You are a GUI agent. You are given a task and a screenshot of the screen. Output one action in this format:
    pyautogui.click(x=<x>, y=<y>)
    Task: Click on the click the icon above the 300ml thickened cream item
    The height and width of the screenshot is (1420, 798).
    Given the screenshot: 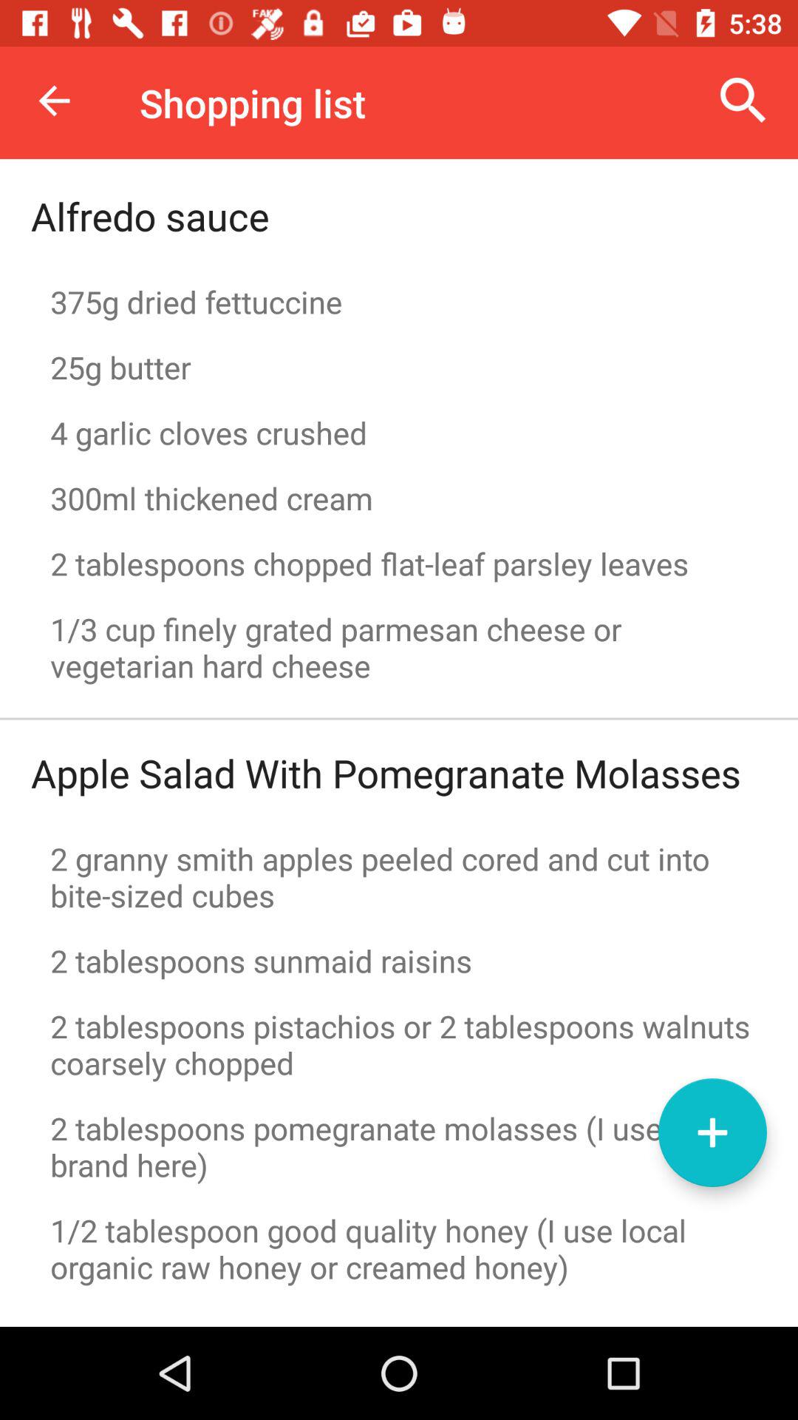 What is the action you would take?
    pyautogui.click(x=399, y=432)
    